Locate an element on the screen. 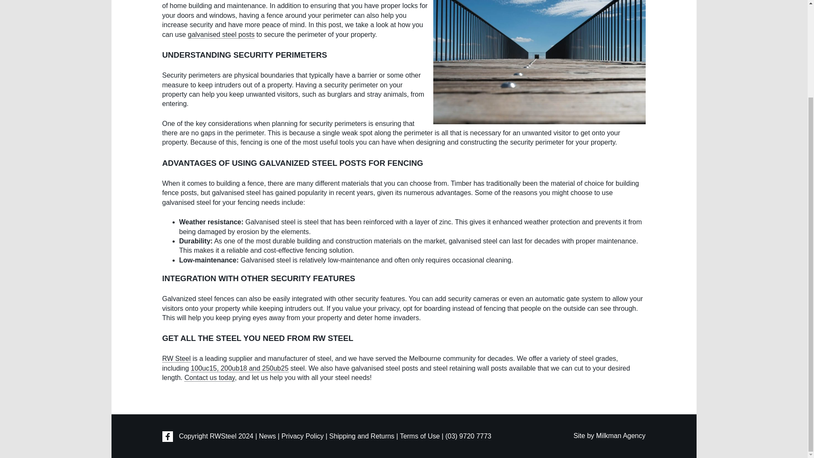  RW Steel is located at coordinates (176, 359).